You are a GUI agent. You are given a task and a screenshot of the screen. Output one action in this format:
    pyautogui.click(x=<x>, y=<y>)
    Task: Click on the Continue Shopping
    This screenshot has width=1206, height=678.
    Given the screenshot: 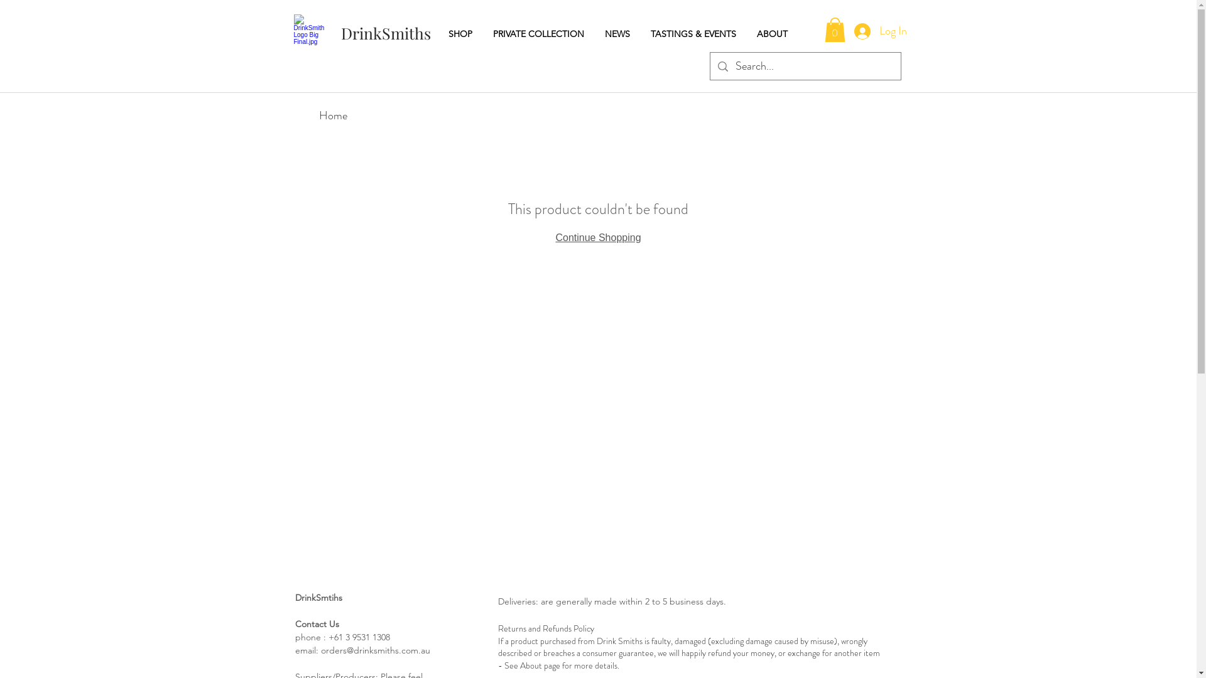 What is the action you would take?
    pyautogui.click(x=598, y=237)
    